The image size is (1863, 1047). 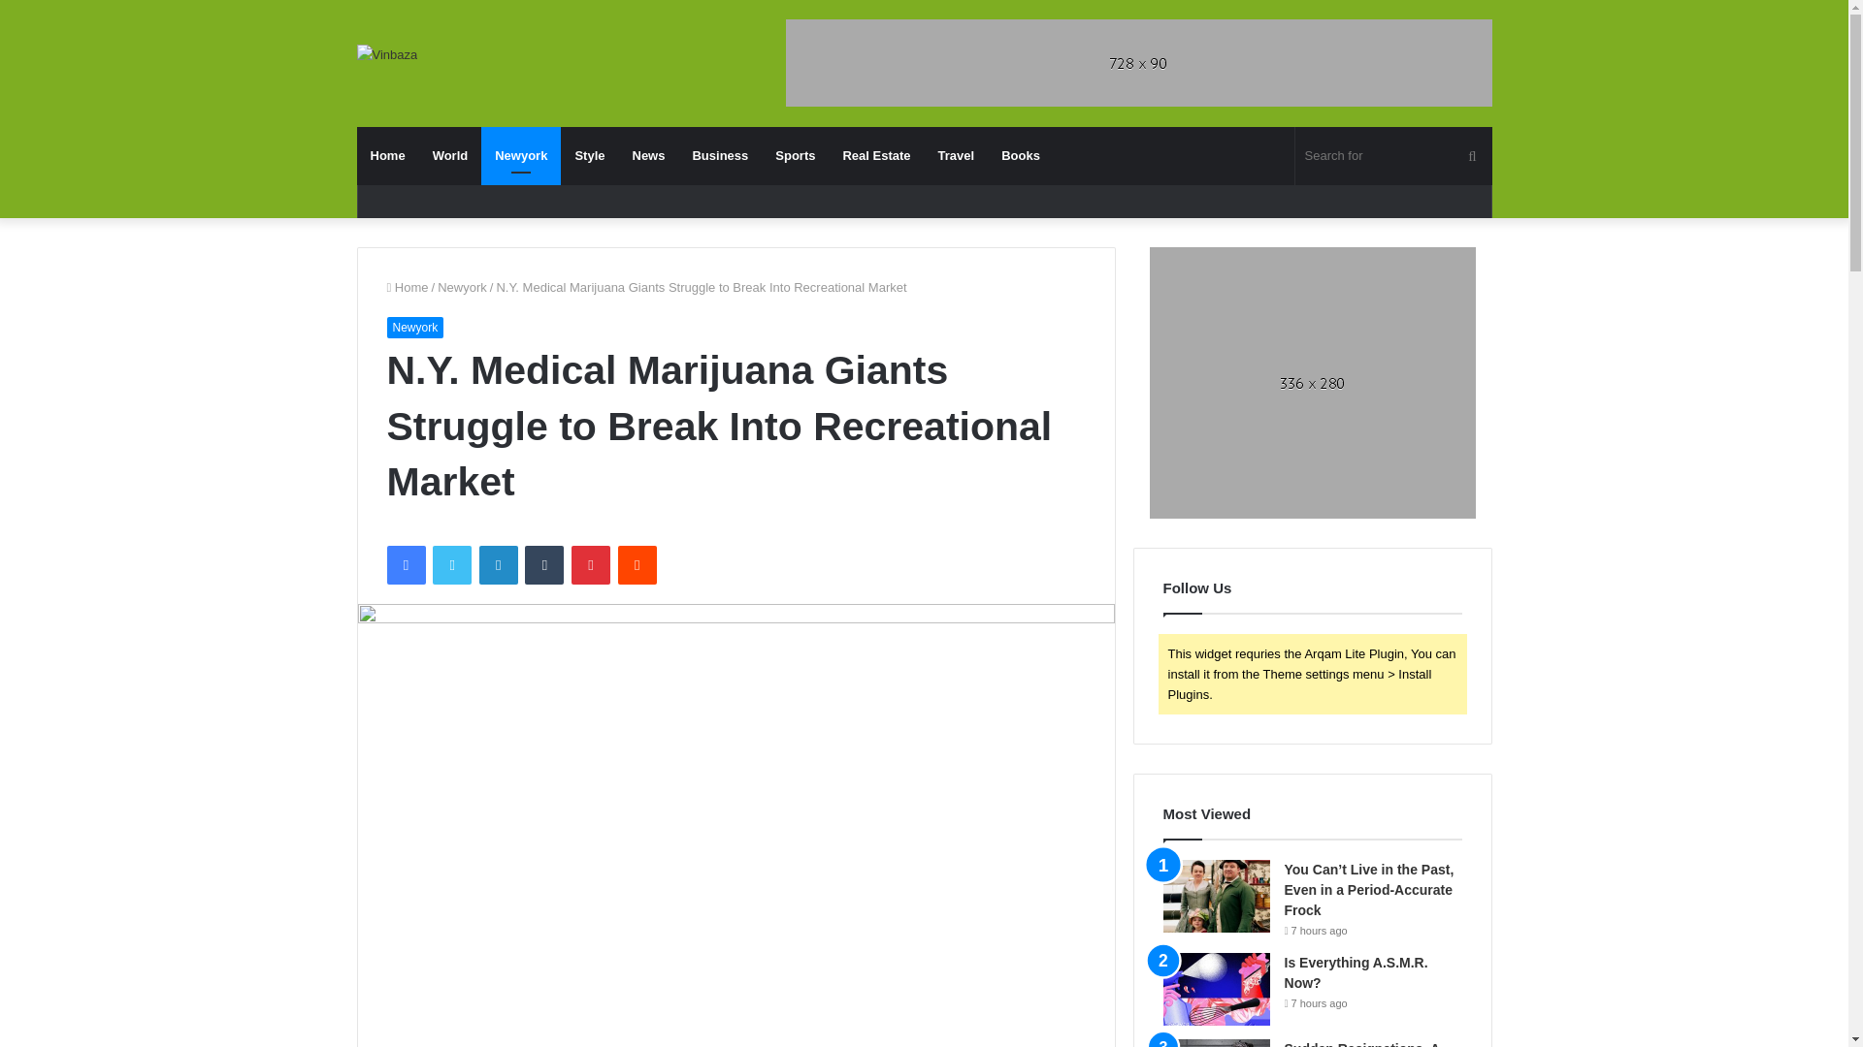 What do you see at coordinates (637, 564) in the screenshot?
I see `Reddit` at bounding box center [637, 564].